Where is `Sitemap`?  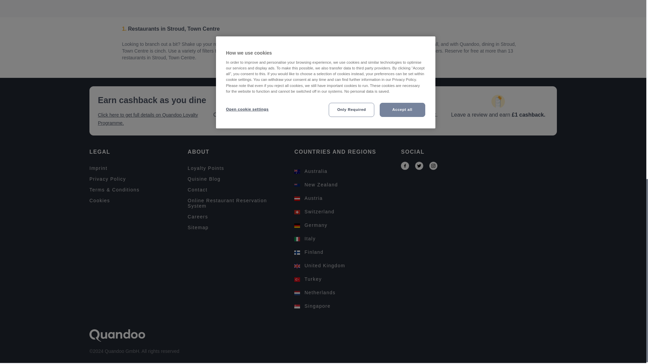 Sitemap is located at coordinates (237, 227).